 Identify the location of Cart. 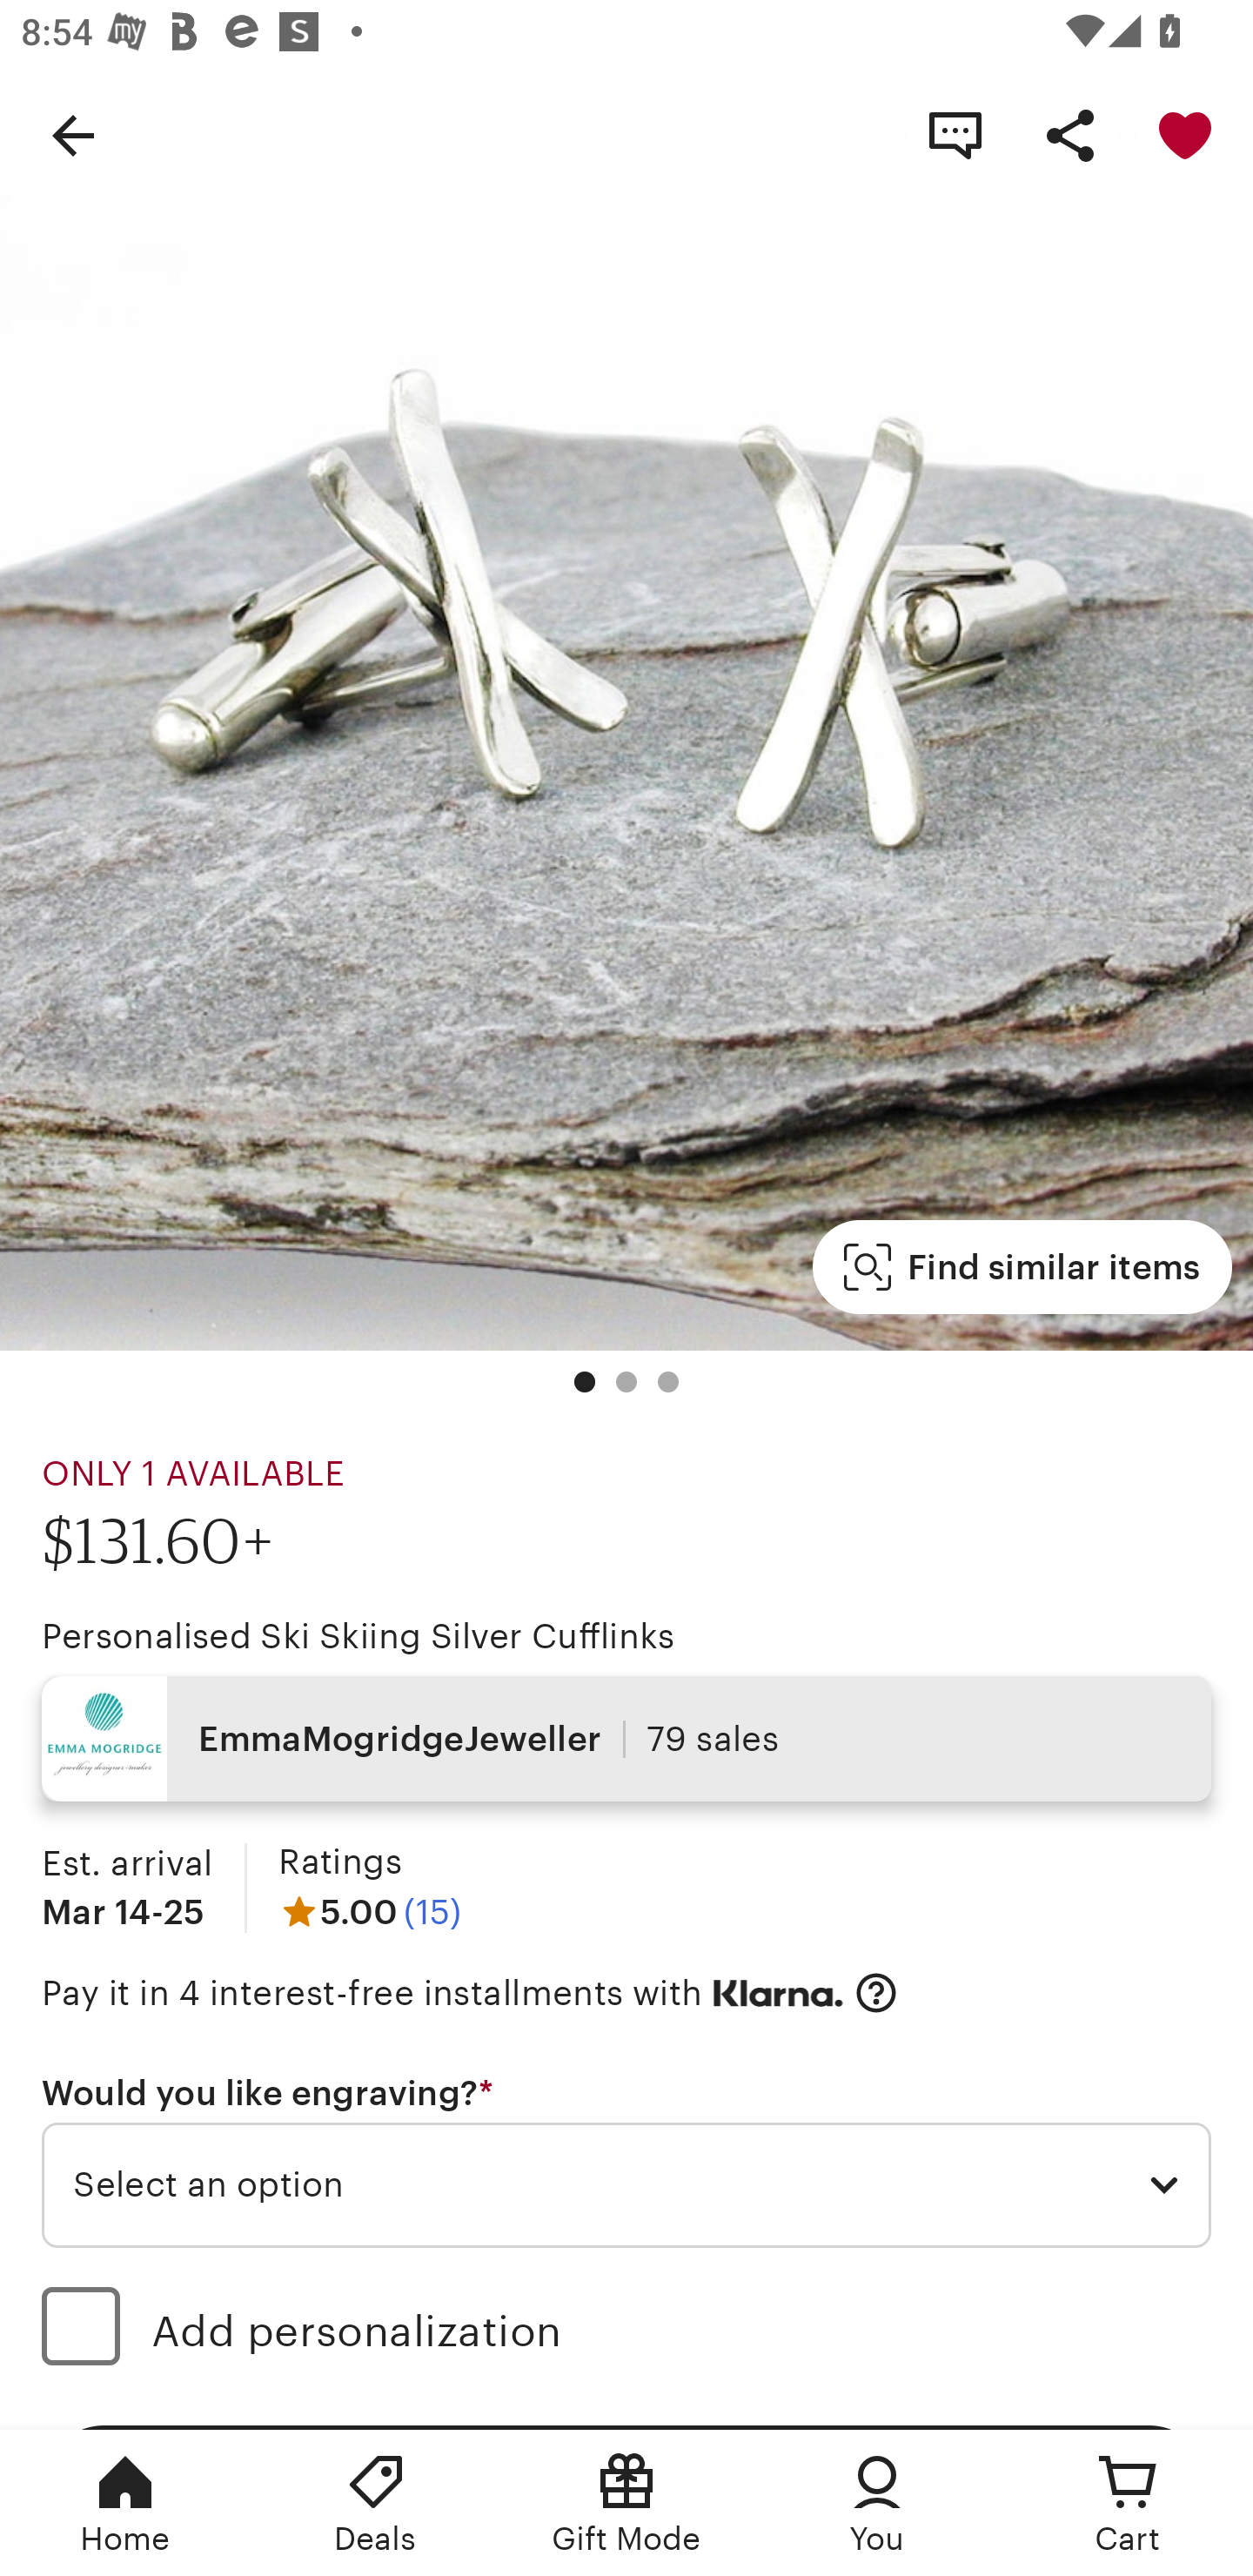
(1128, 2503).